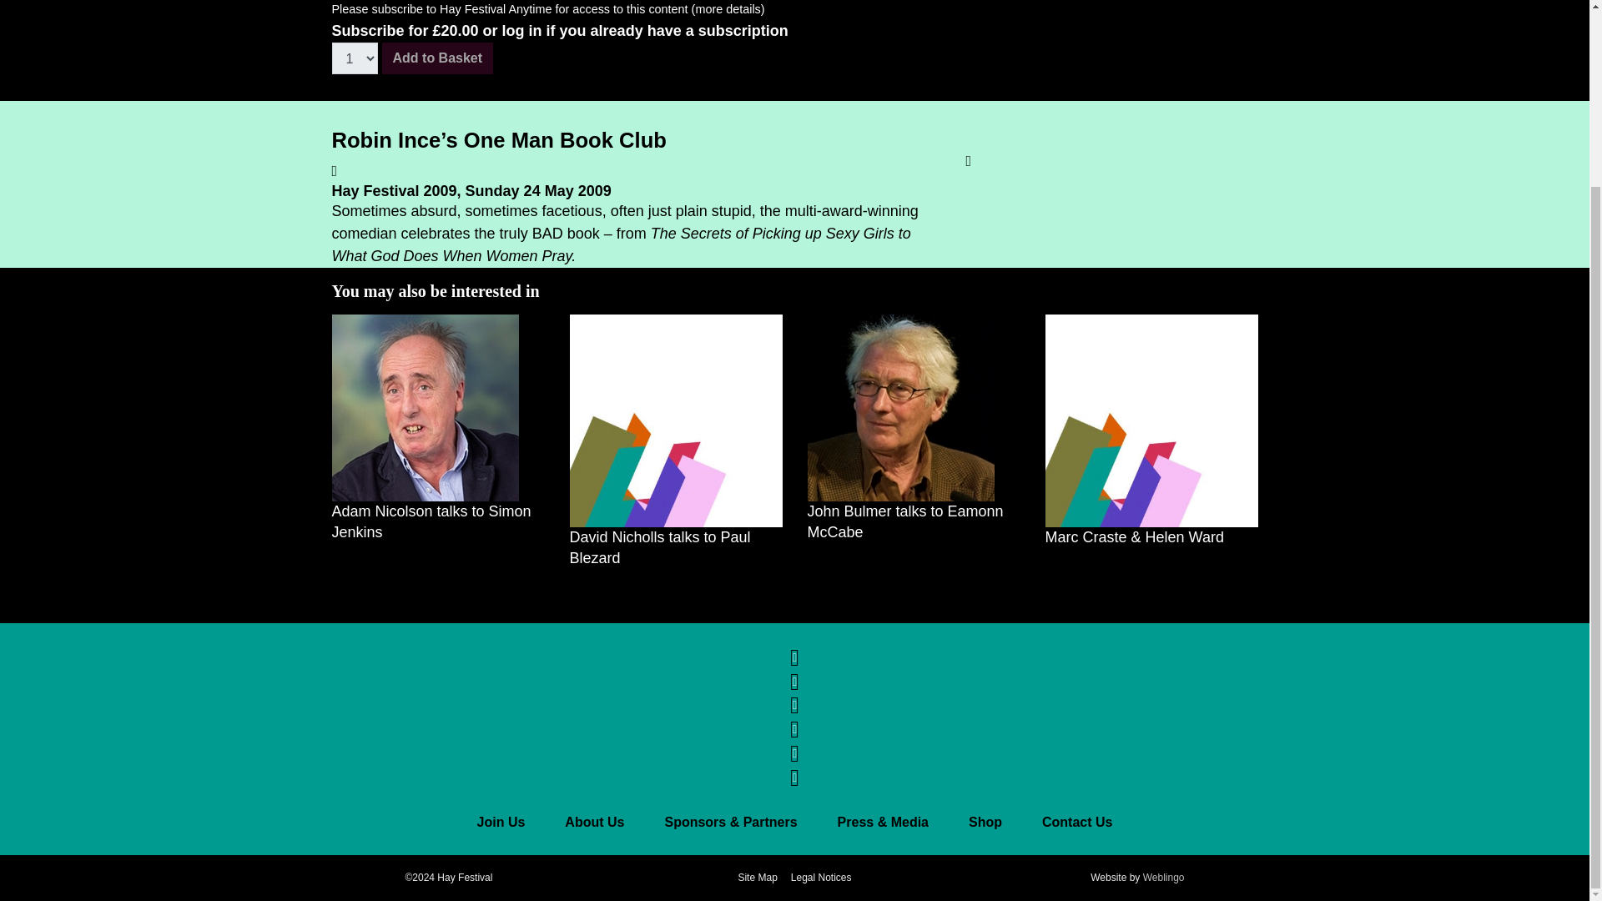 The width and height of the screenshot is (1602, 901). What do you see at coordinates (426, 407) in the screenshot?
I see `Adam Nicolson talks to Simon Jenkins` at bounding box center [426, 407].